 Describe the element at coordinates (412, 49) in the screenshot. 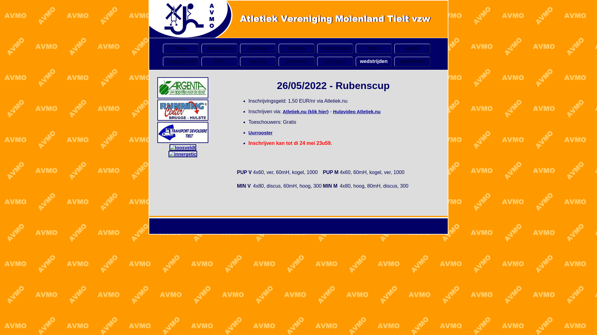

I see `jeugd` at that location.